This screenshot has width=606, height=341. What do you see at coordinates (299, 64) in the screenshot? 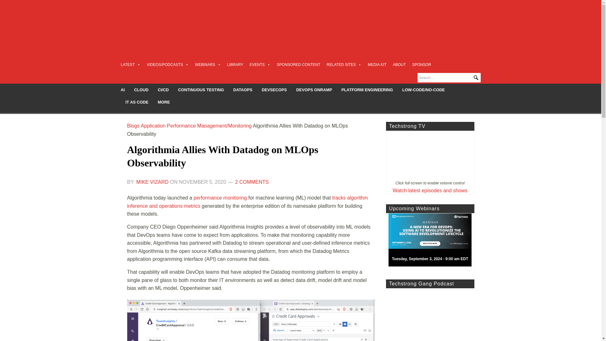
I see `SPONSORED CONTENT` at bounding box center [299, 64].